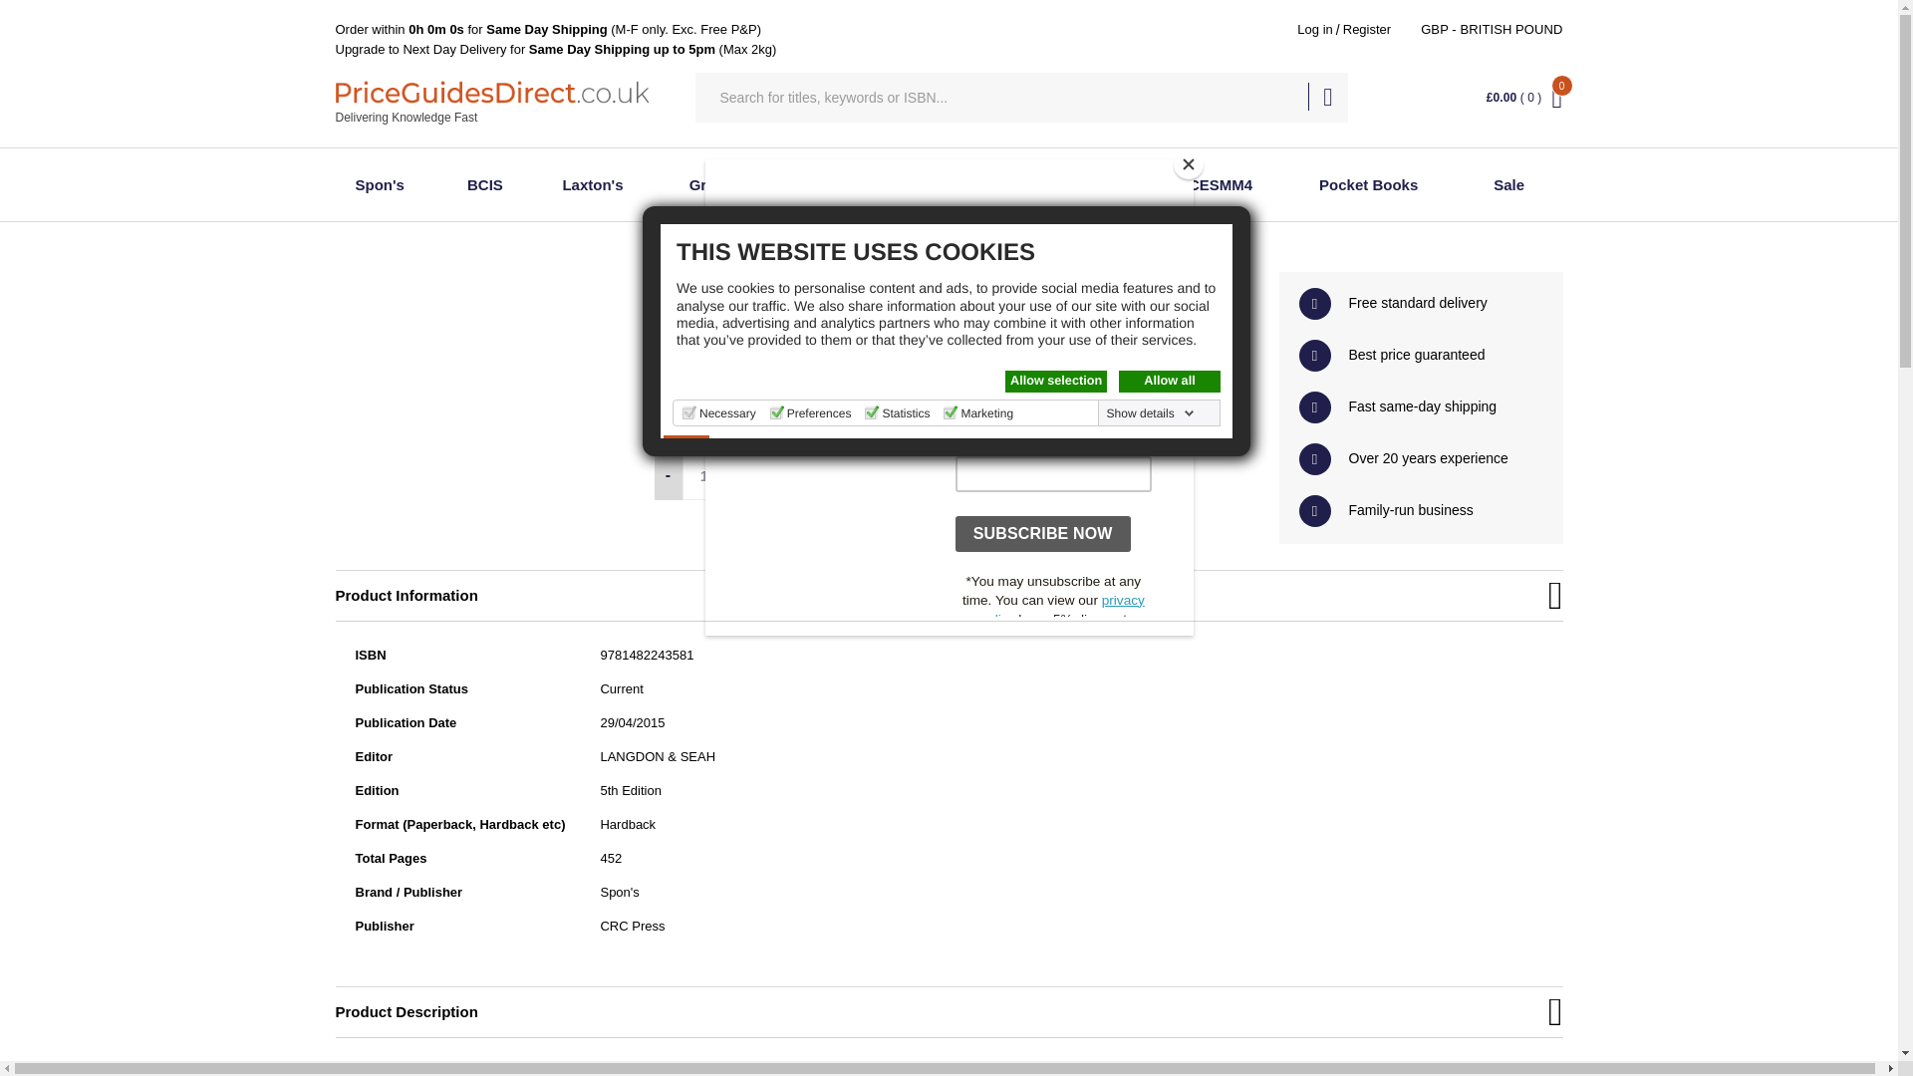 The width and height of the screenshot is (1913, 1076). Describe the element at coordinates (1170, 381) in the screenshot. I see `Allow all` at that location.